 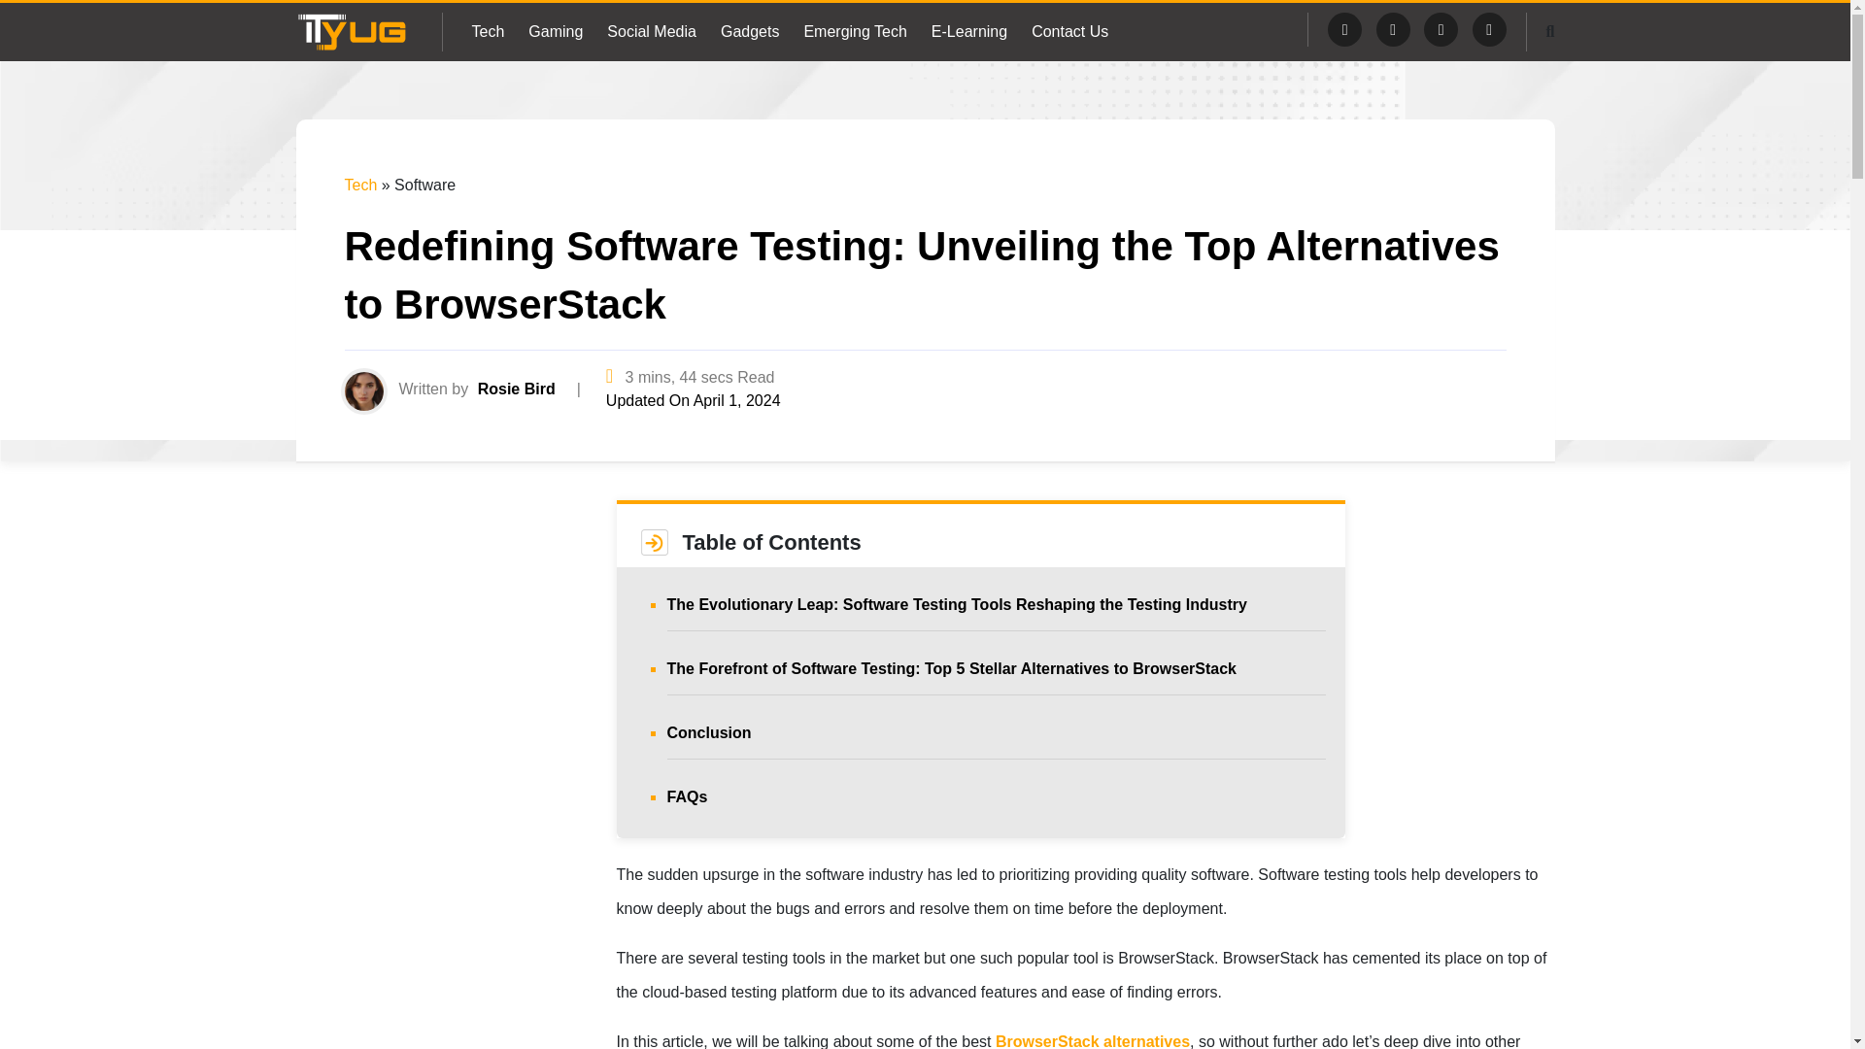 I want to click on Table of Contents, so click(x=771, y=535).